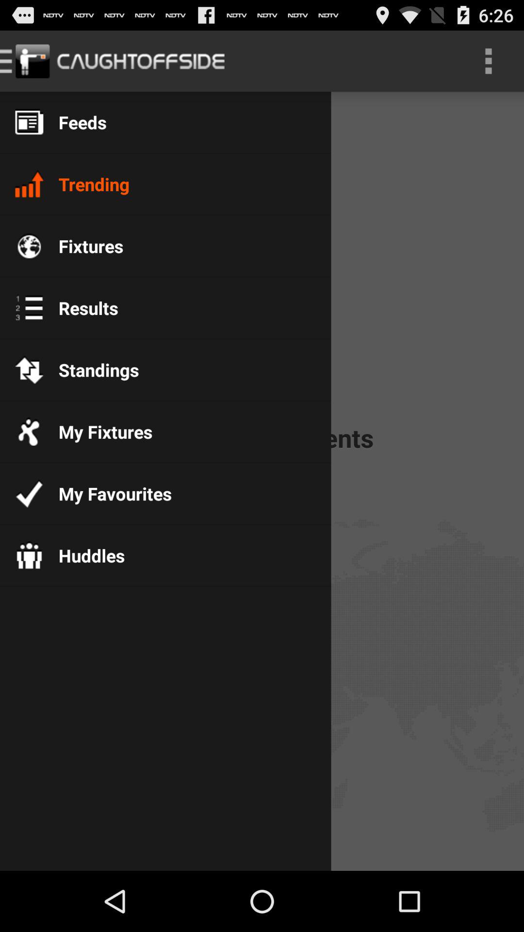  What do you see at coordinates (98, 432) in the screenshot?
I see `click the my fixtures app` at bounding box center [98, 432].